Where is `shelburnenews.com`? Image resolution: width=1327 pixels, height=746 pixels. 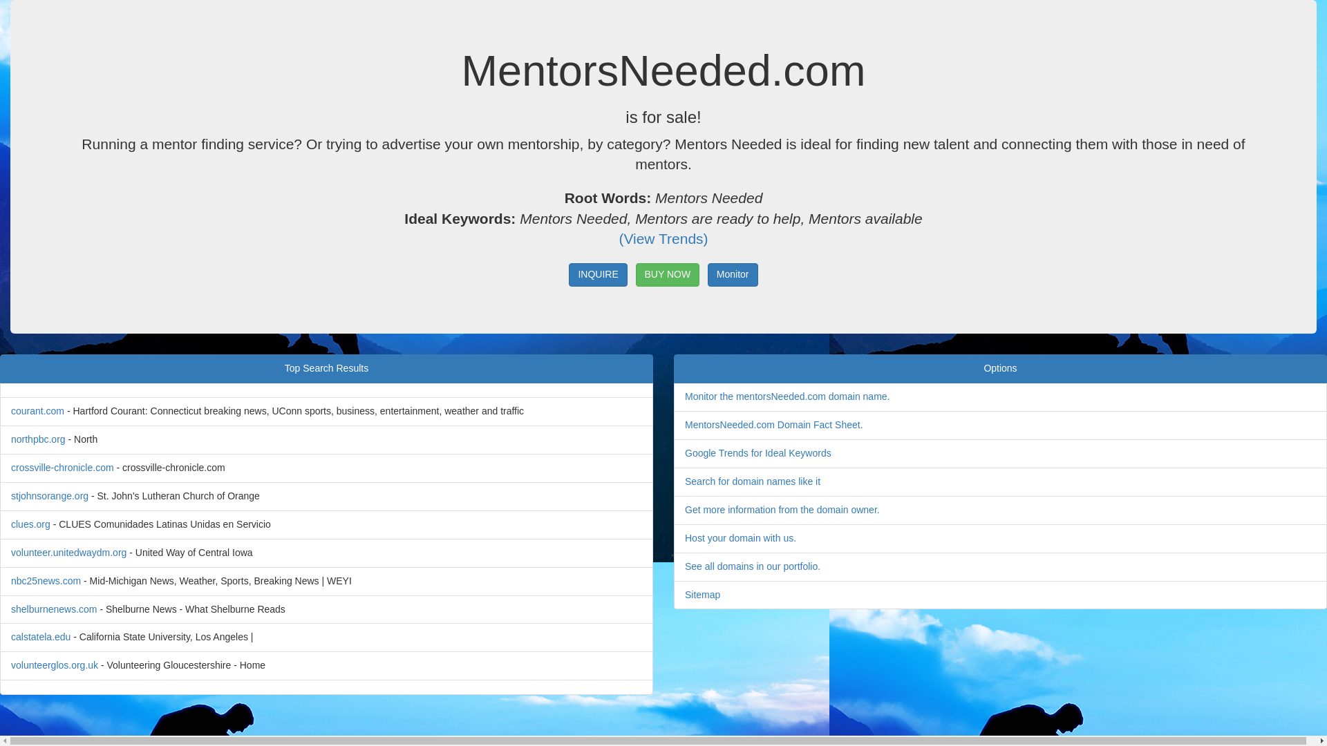 shelburnenews.com is located at coordinates (54, 609).